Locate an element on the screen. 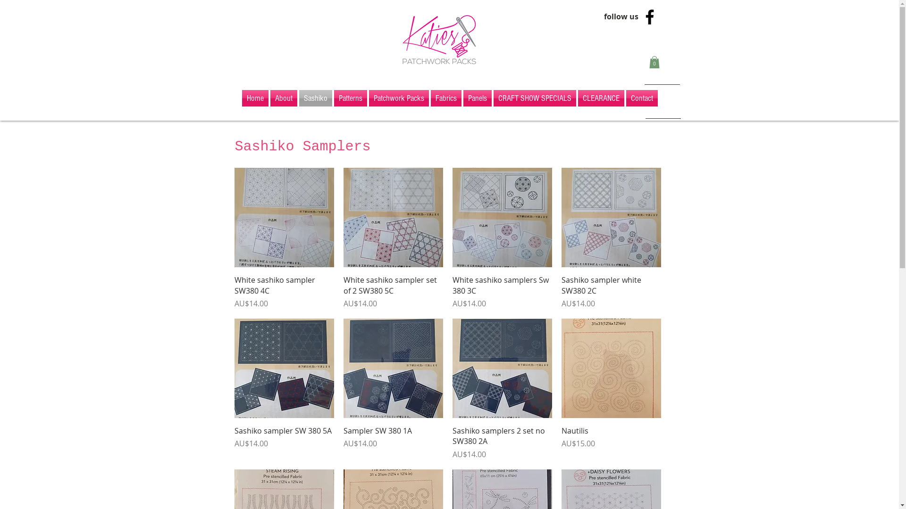  CLEARANCE is located at coordinates (601, 98).